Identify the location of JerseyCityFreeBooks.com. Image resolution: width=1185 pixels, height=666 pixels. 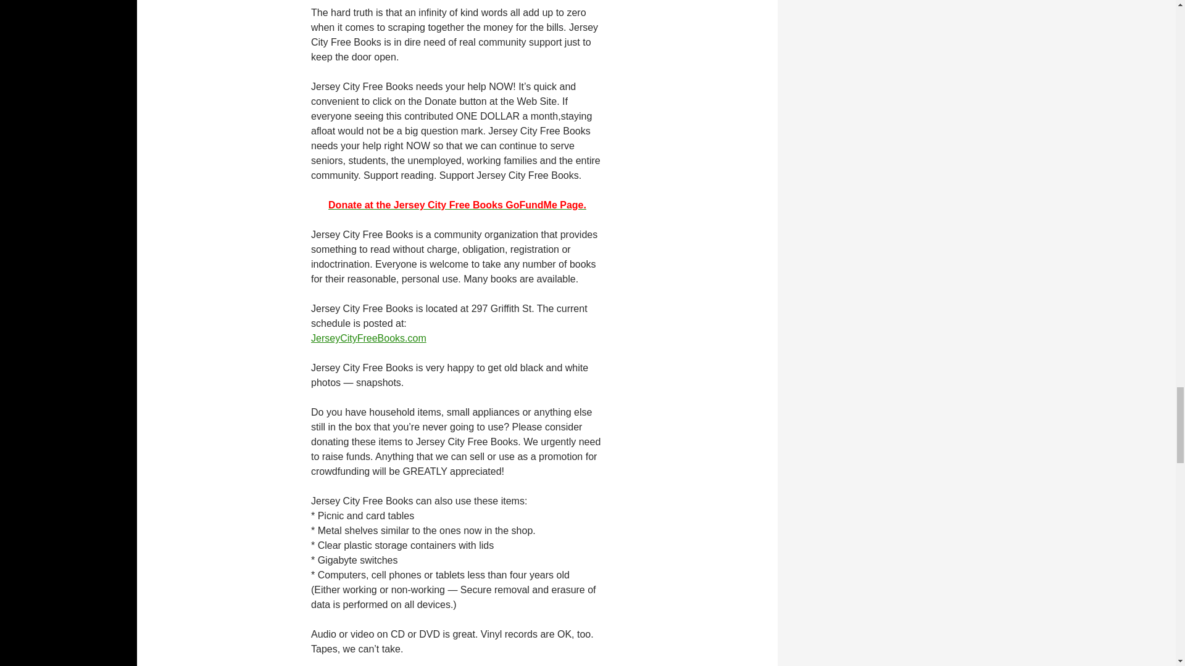
(368, 338).